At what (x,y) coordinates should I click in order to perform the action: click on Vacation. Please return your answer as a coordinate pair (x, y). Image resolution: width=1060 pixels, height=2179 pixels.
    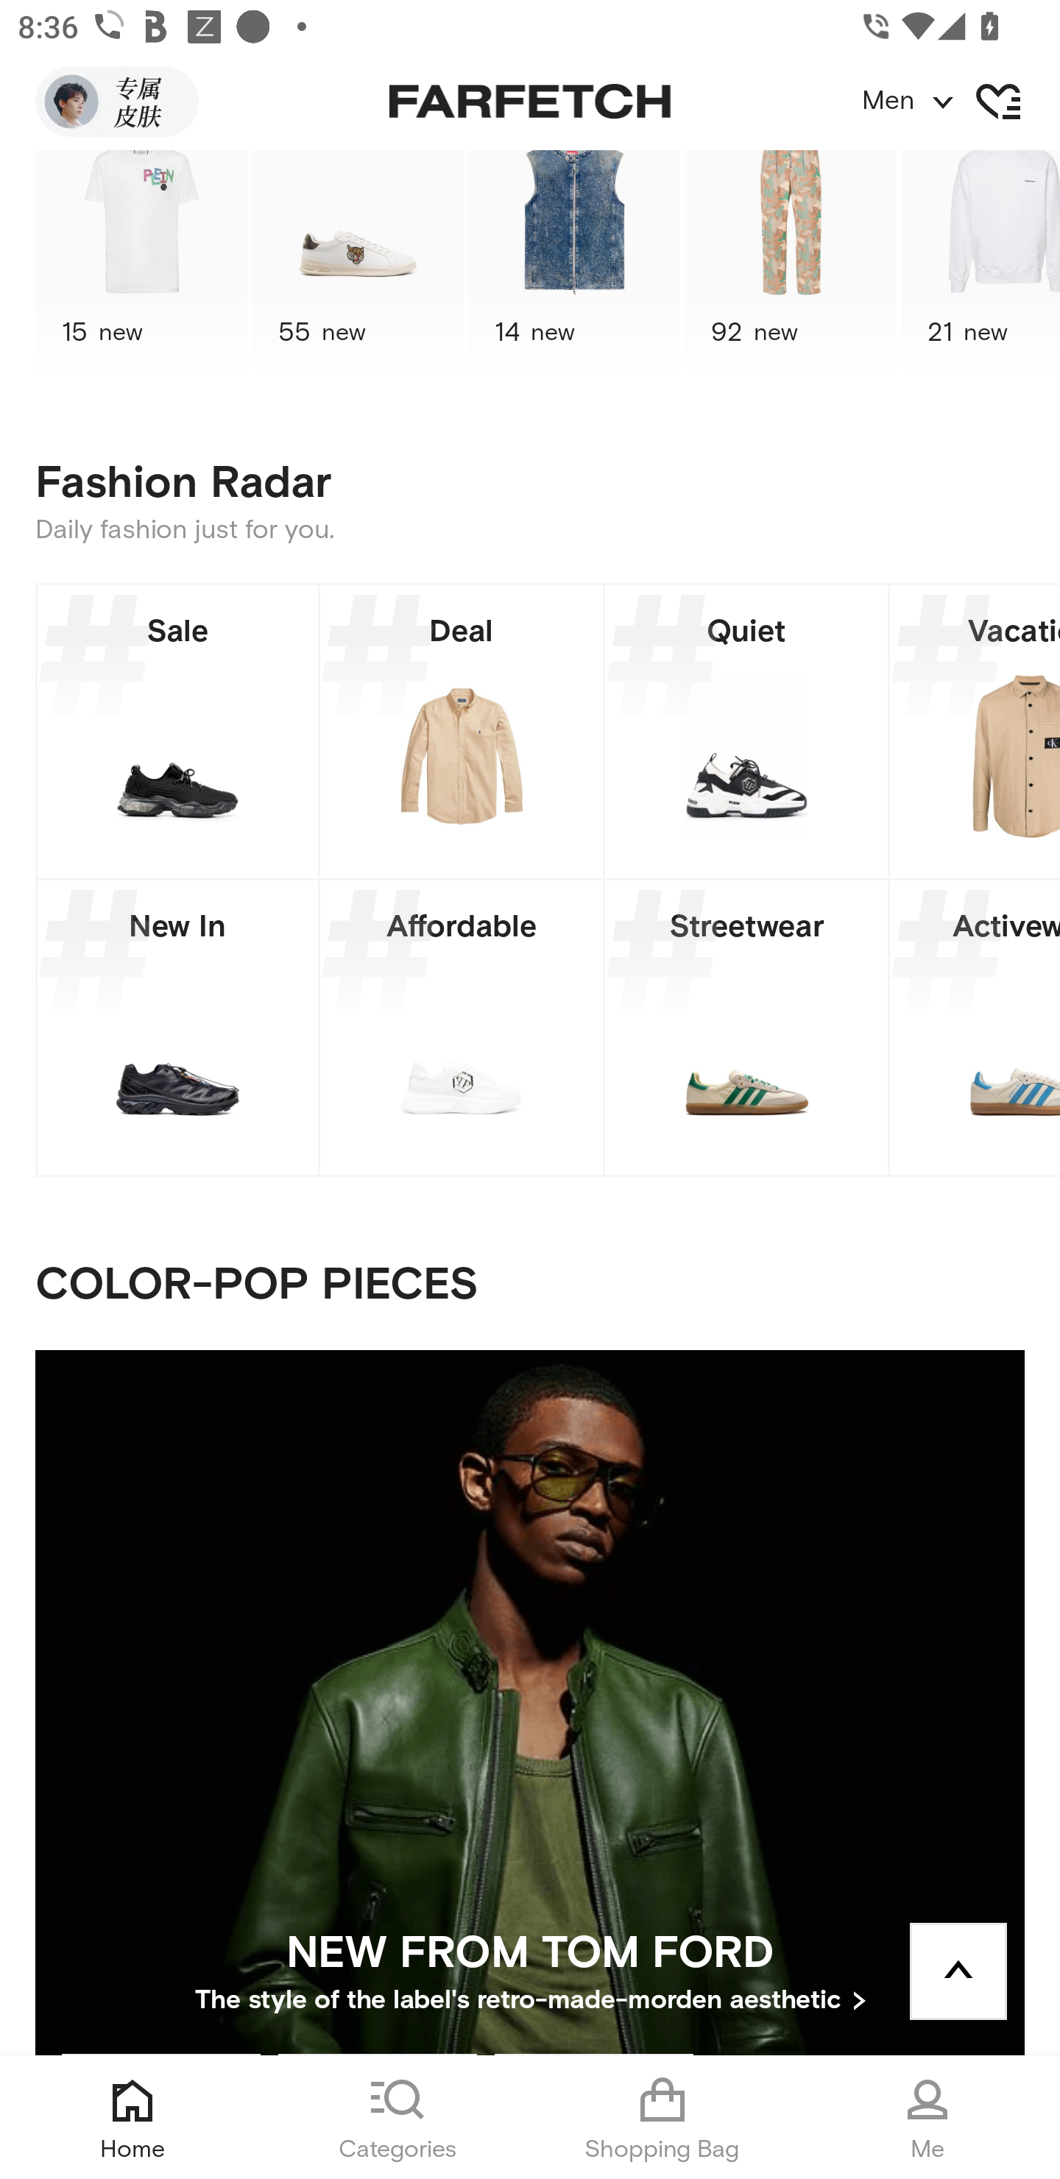
    Looking at the image, I should click on (975, 732).